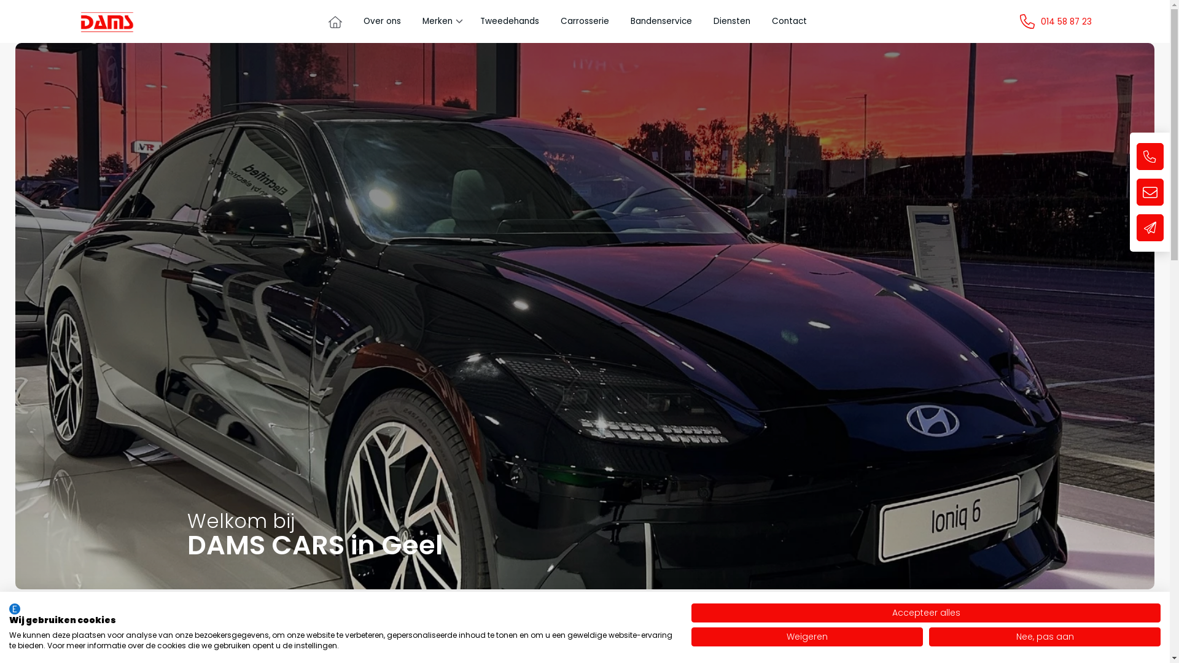 Image resolution: width=1179 pixels, height=663 pixels. What do you see at coordinates (382, 21) in the screenshot?
I see `Over ons` at bounding box center [382, 21].